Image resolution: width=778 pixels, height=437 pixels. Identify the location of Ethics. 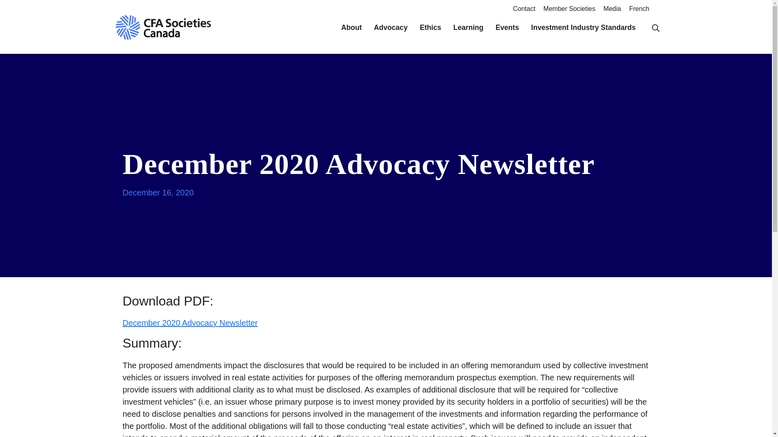
(430, 28).